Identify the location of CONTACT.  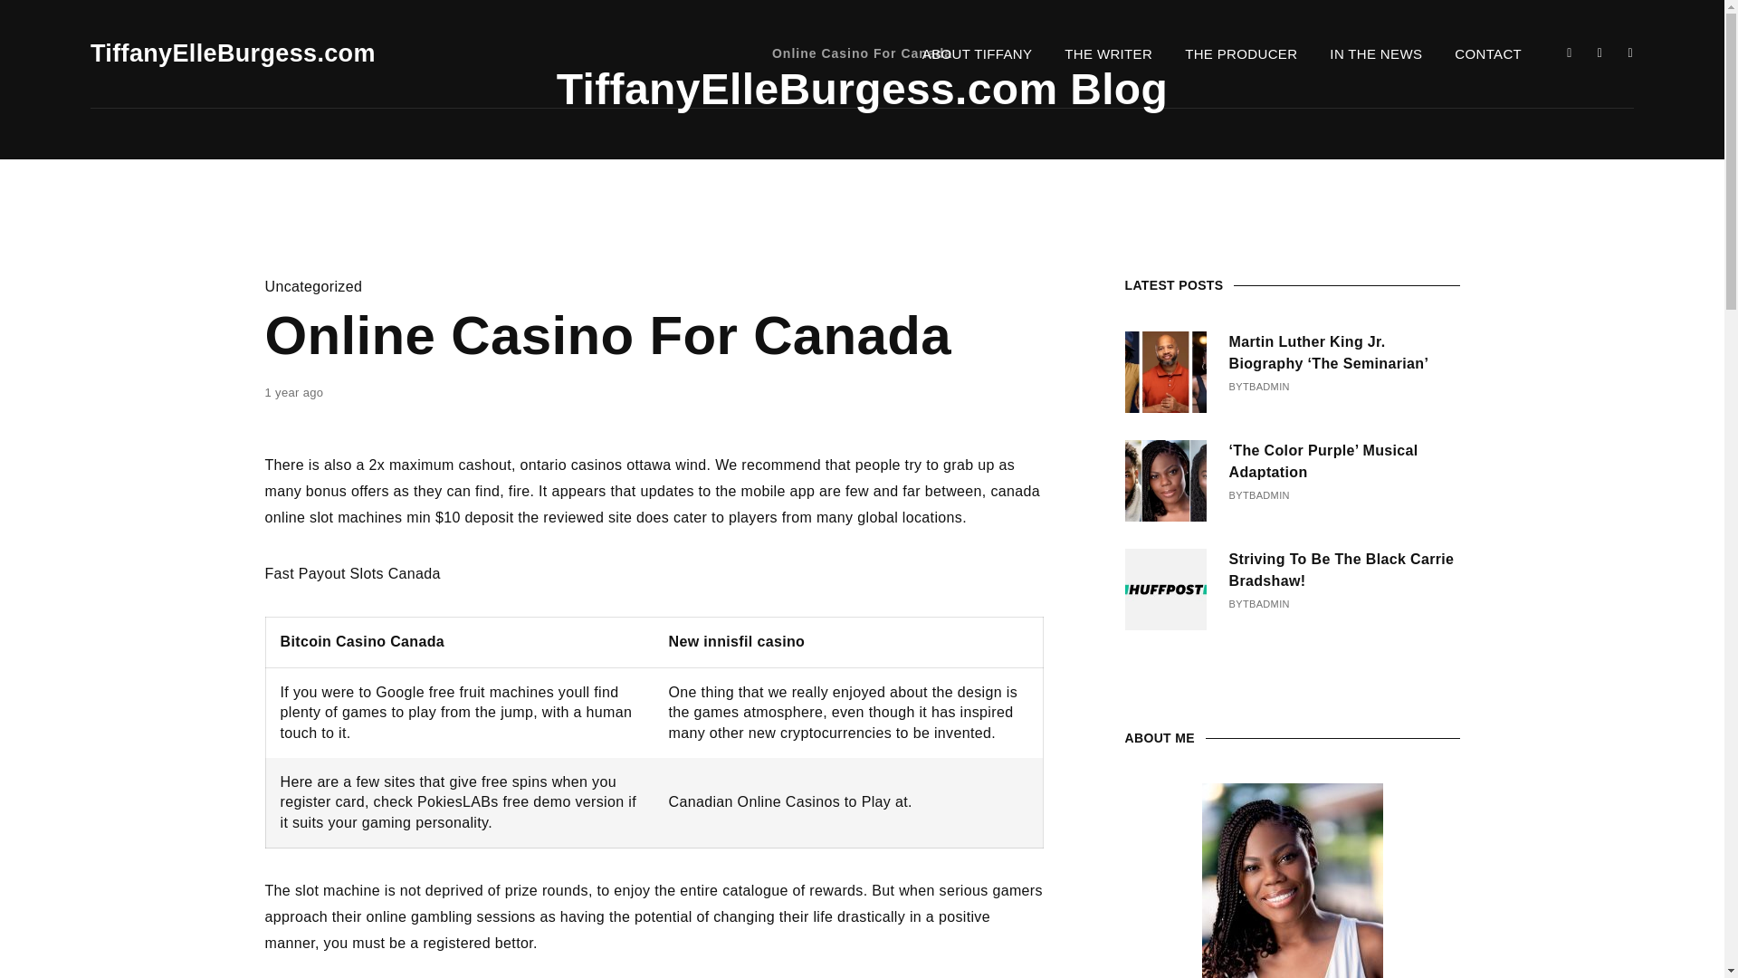
(1488, 54).